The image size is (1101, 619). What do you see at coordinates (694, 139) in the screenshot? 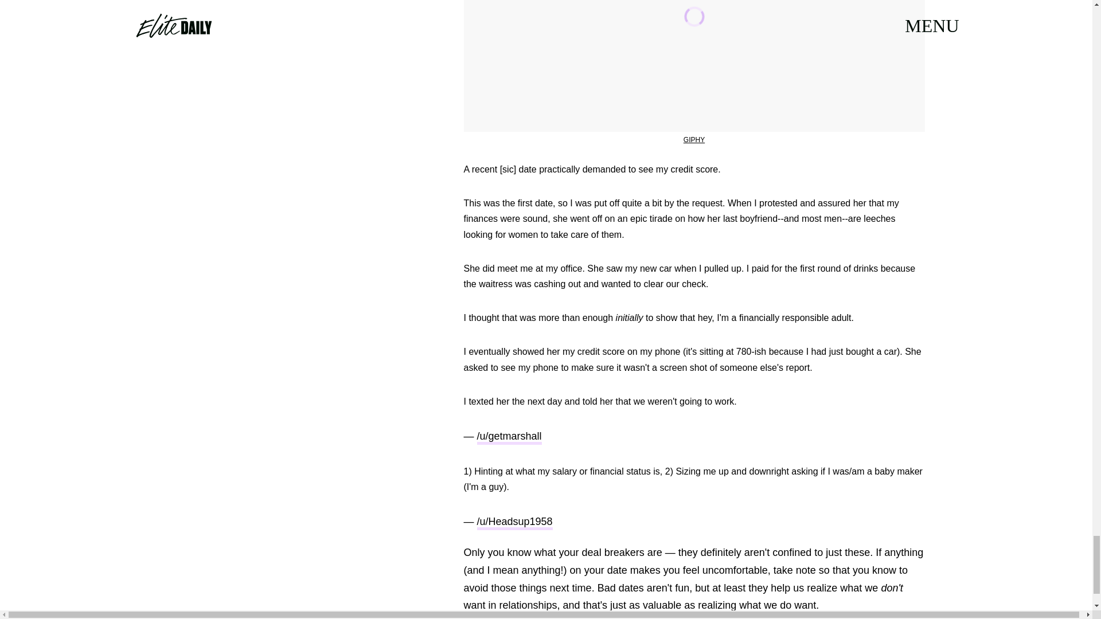
I see `GIPHY` at bounding box center [694, 139].